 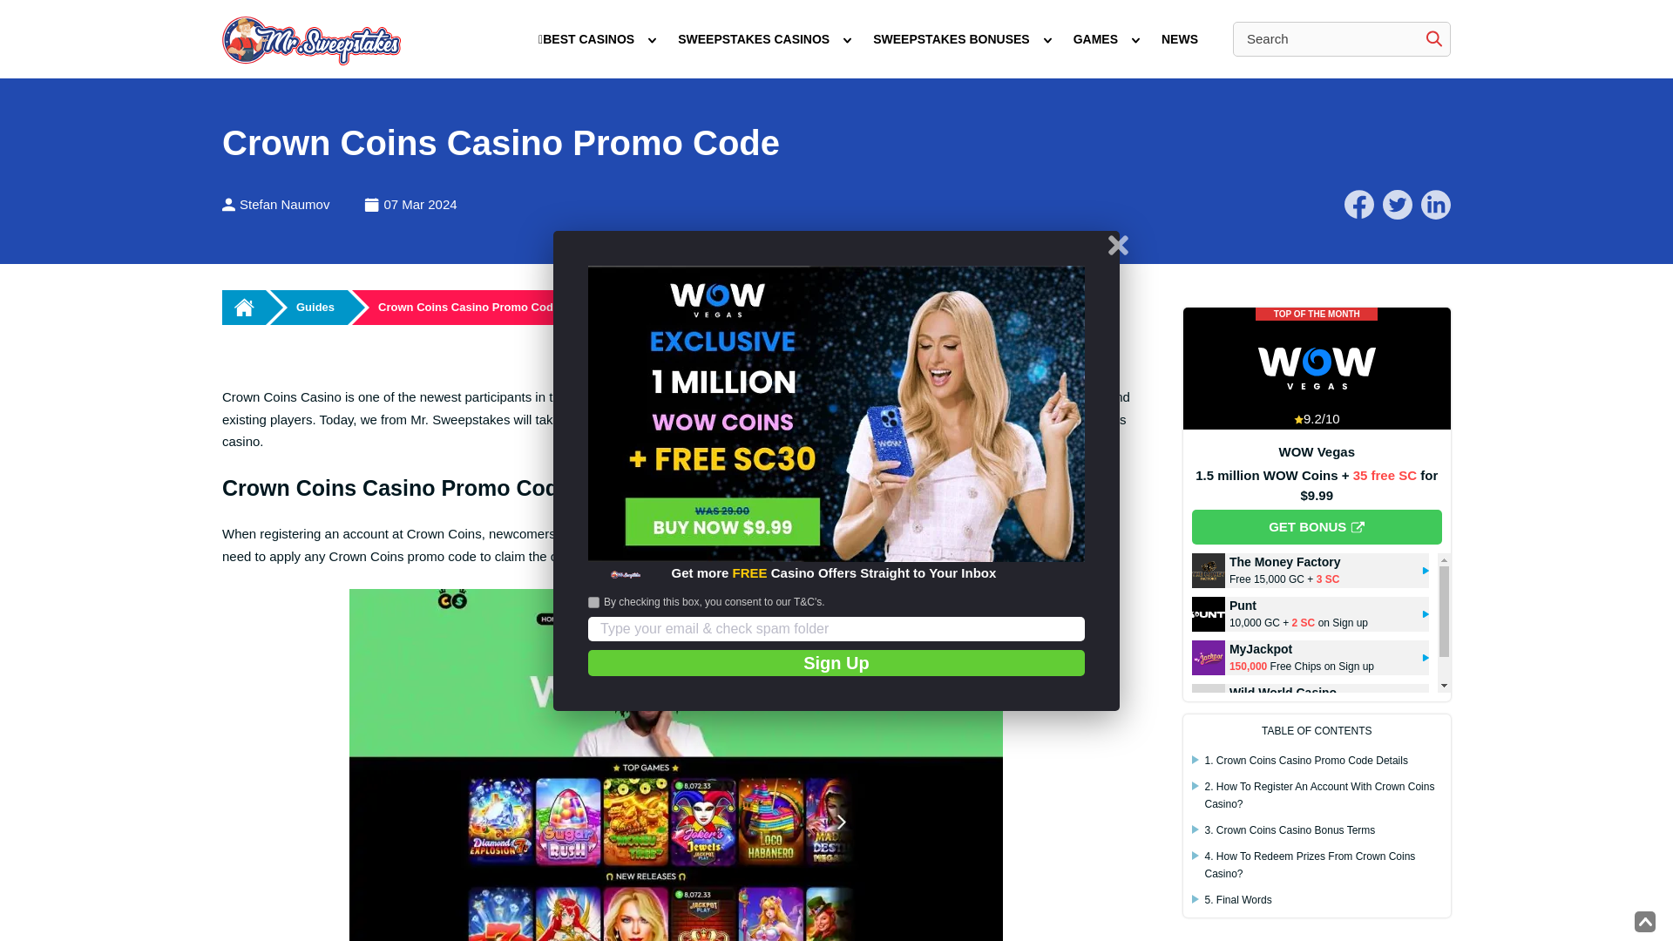 I want to click on Go to Mr Sweepstakes., so click(x=244, y=307).